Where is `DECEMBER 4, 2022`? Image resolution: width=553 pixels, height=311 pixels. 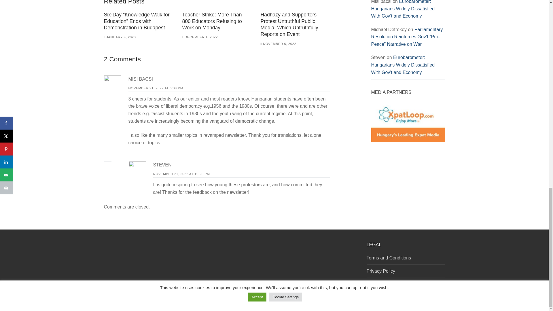
DECEMBER 4, 2022 is located at coordinates (199, 37).